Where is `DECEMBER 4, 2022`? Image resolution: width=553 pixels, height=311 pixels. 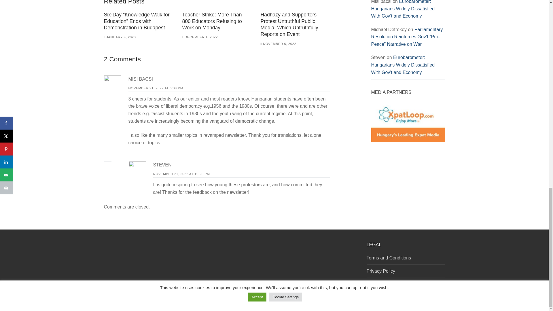
DECEMBER 4, 2022 is located at coordinates (199, 37).